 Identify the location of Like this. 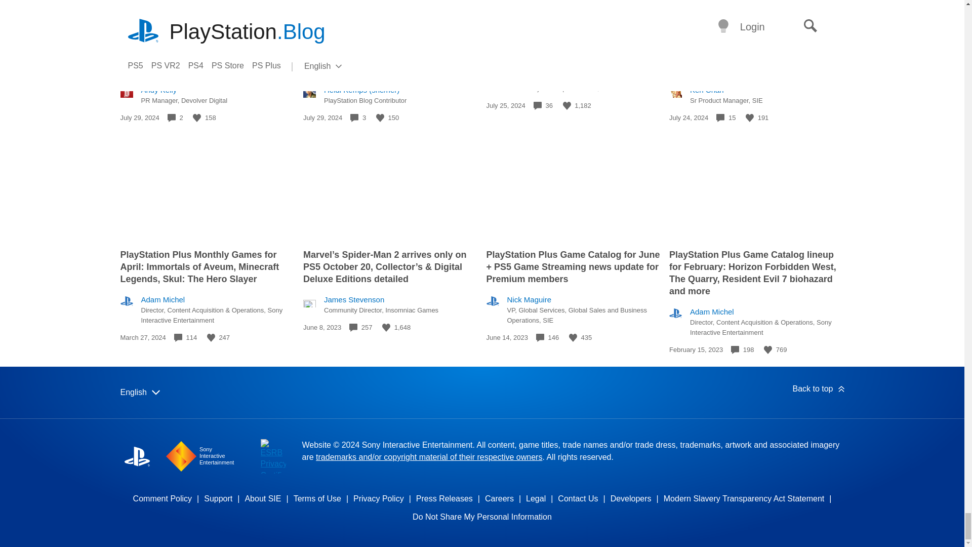
(380, 118).